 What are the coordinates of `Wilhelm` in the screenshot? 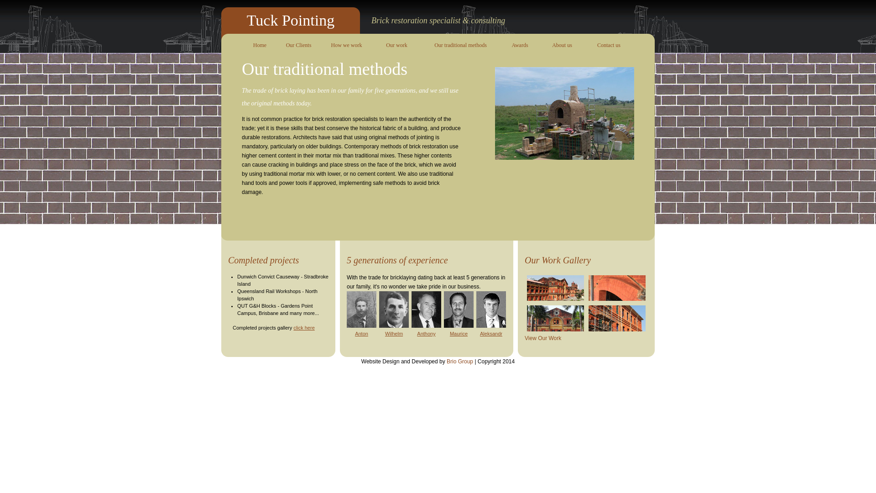 It's located at (394, 334).